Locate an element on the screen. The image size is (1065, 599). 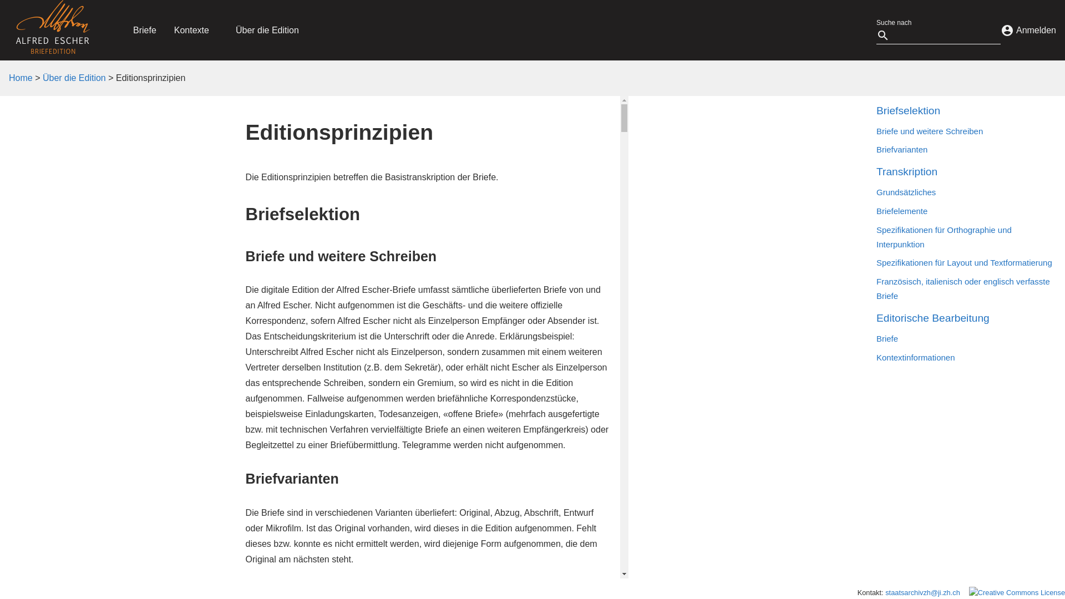
Briefe und weitere Schreiben is located at coordinates (965, 131).